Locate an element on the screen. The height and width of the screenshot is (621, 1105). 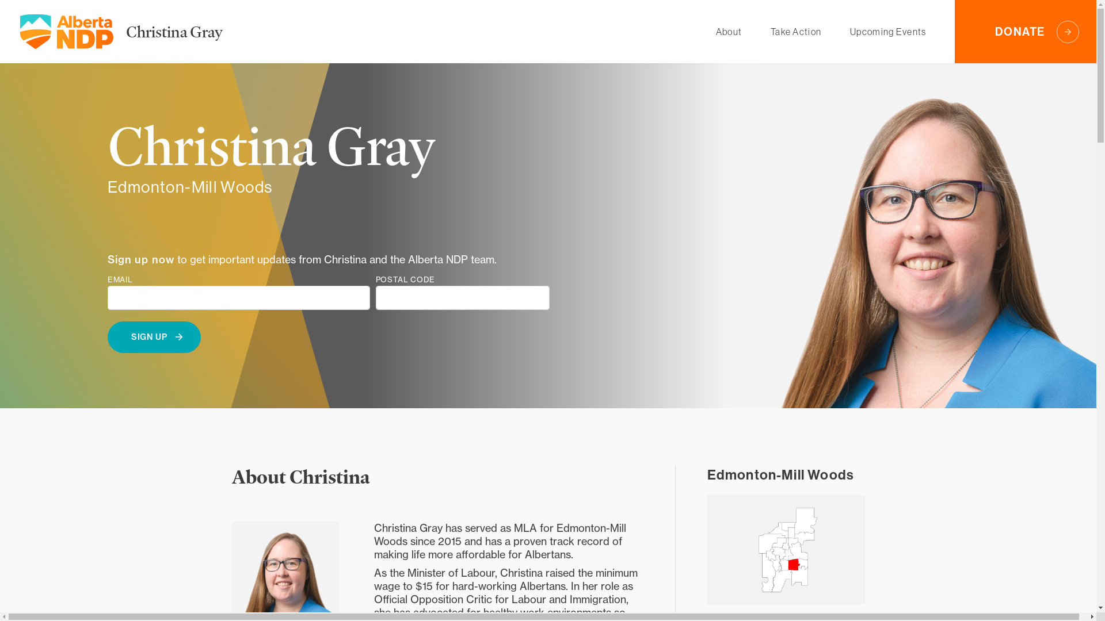
Take Action is located at coordinates (796, 32).